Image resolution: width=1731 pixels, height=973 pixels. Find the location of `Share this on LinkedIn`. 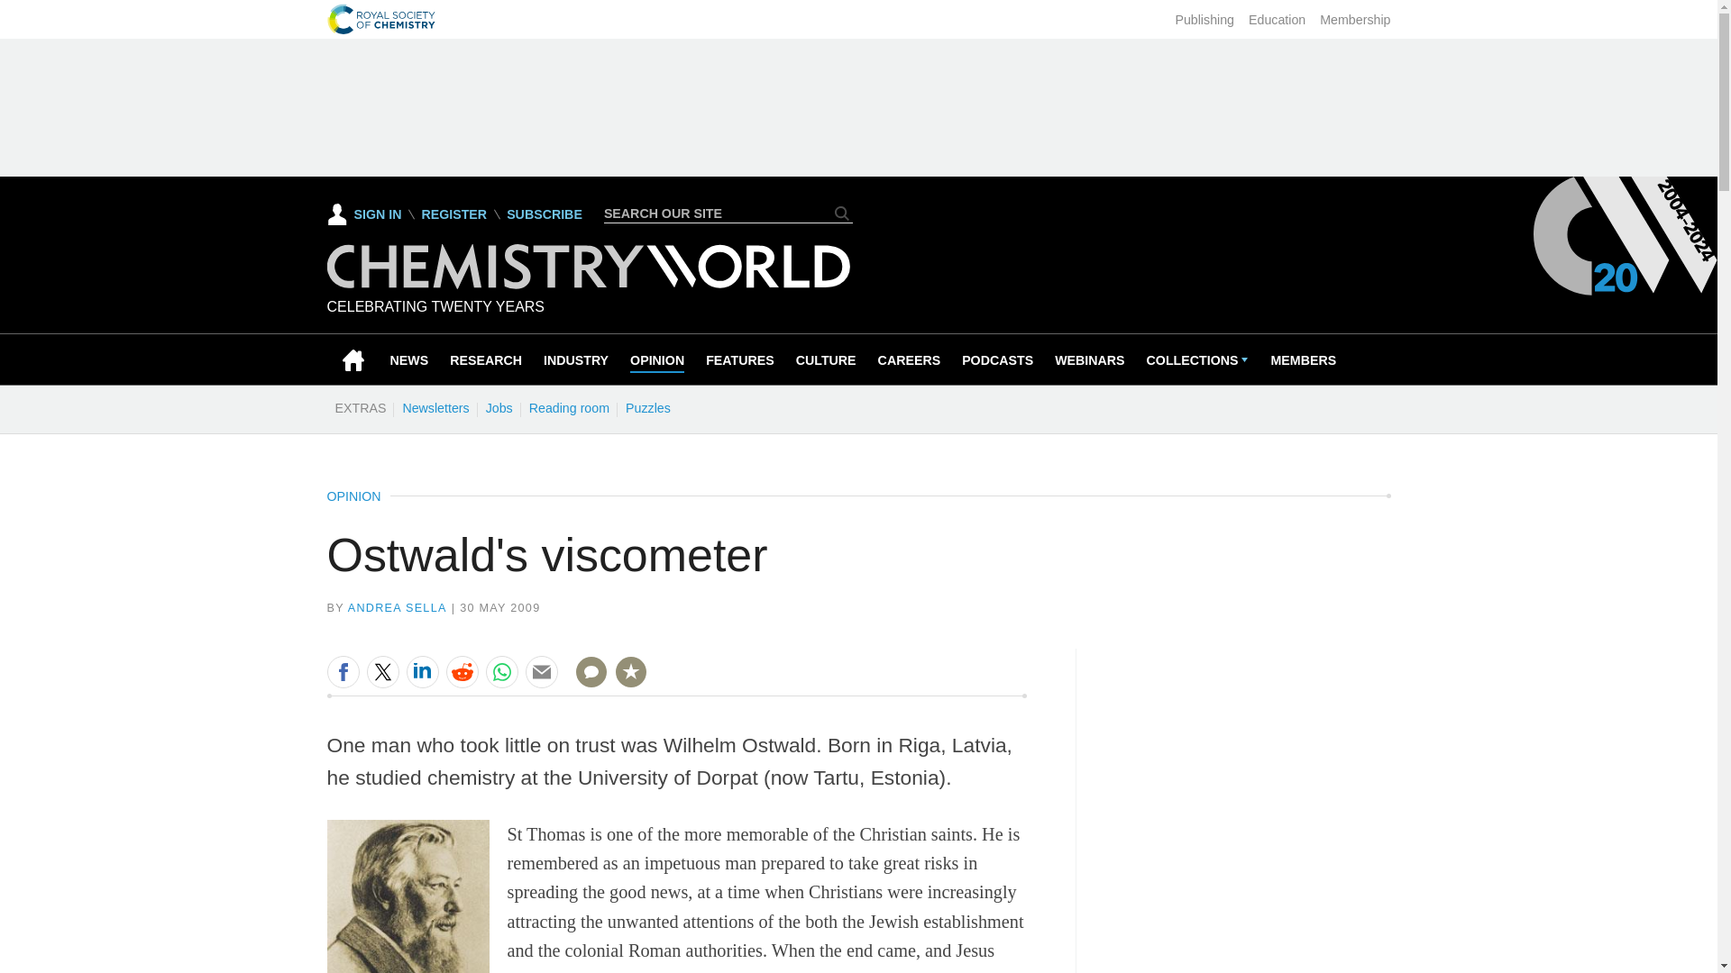

Share this on LinkedIn is located at coordinates (421, 671).